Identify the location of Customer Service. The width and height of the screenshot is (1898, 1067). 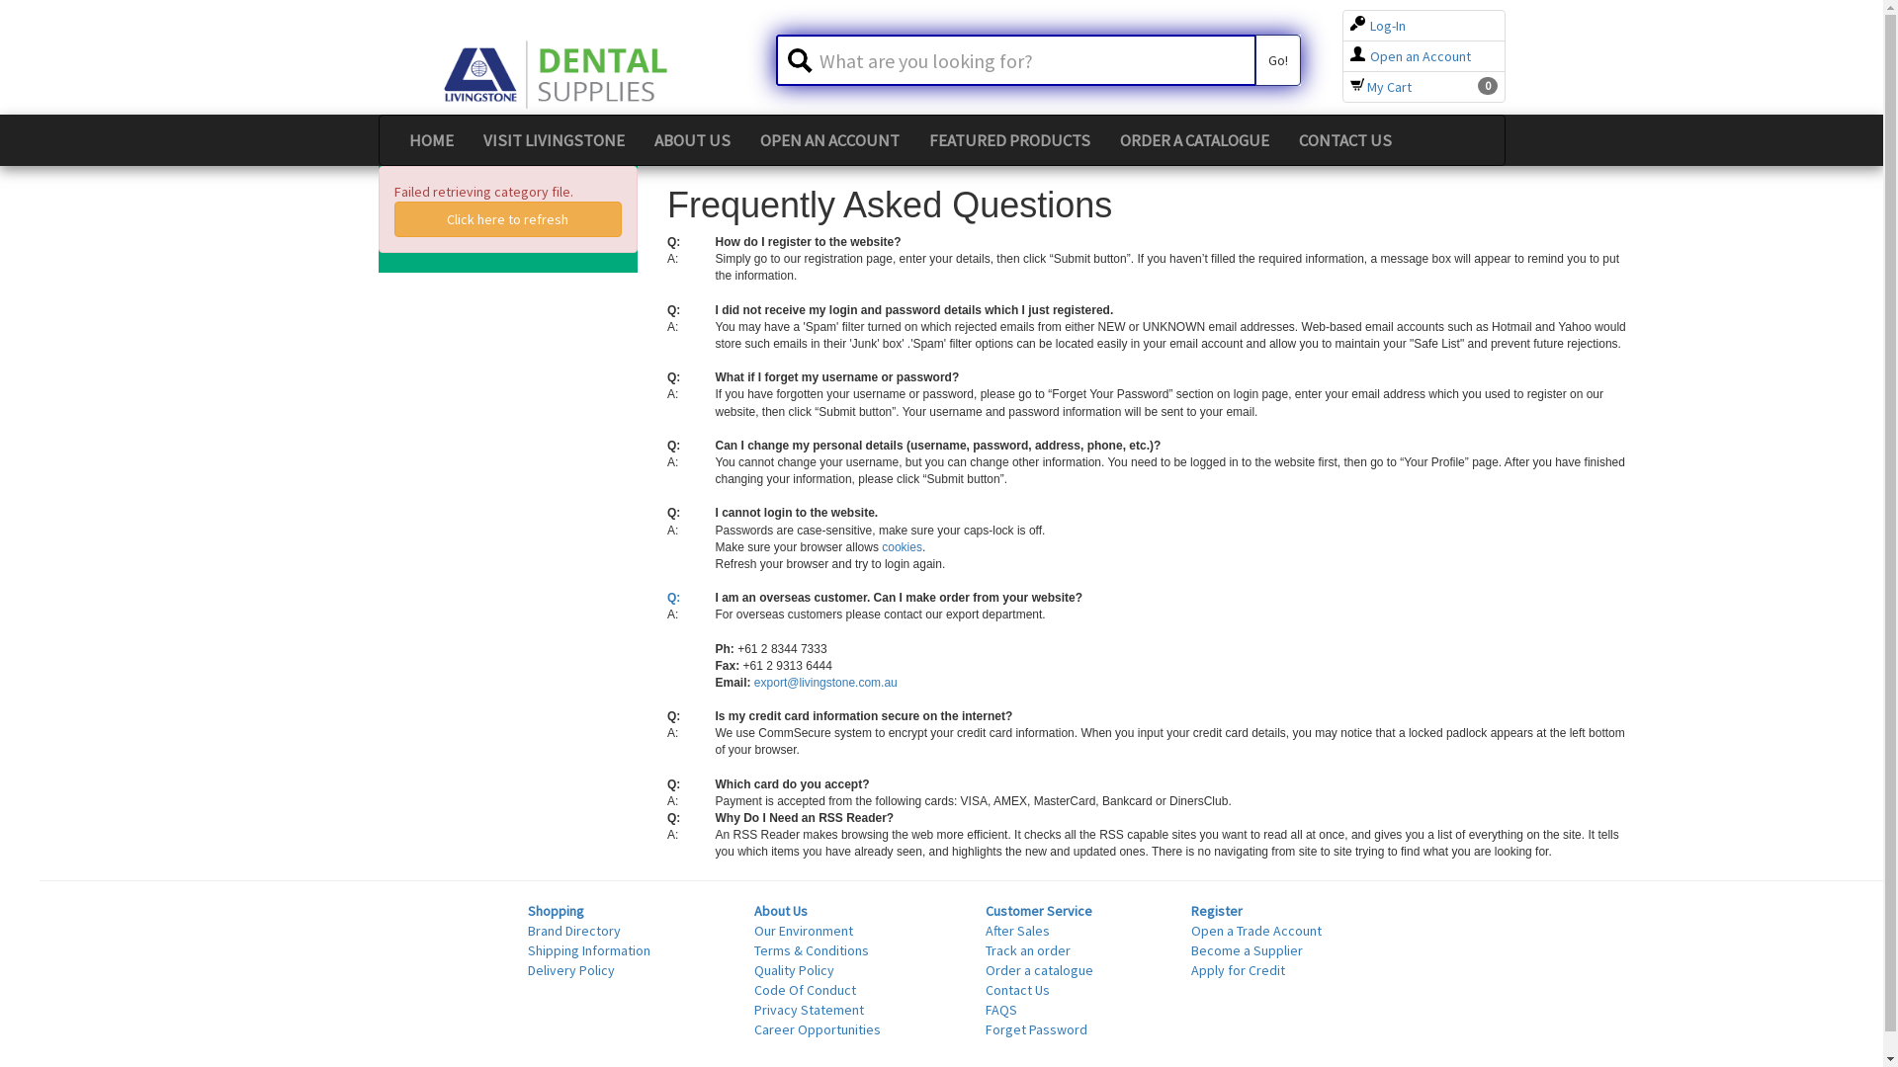
(1039, 911).